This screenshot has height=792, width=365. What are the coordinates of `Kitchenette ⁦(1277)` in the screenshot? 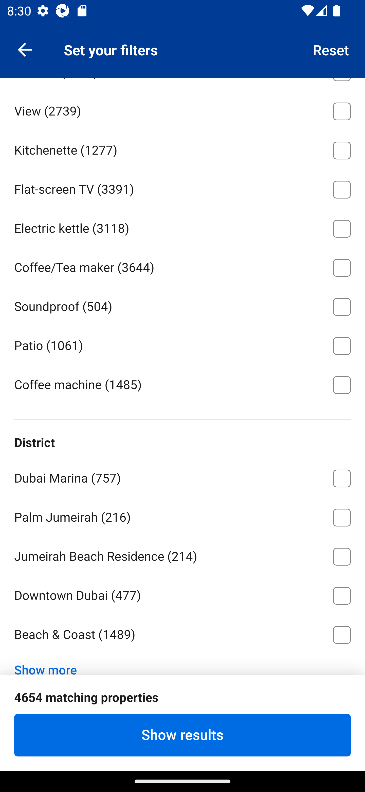 It's located at (182, 148).